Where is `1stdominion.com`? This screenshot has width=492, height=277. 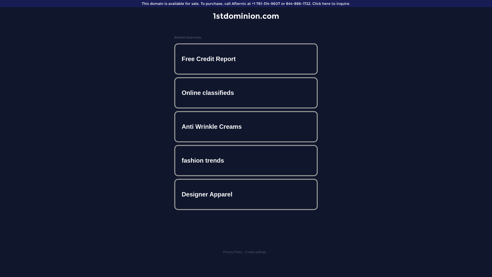 1stdominion.com is located at coordinates (246, 16).